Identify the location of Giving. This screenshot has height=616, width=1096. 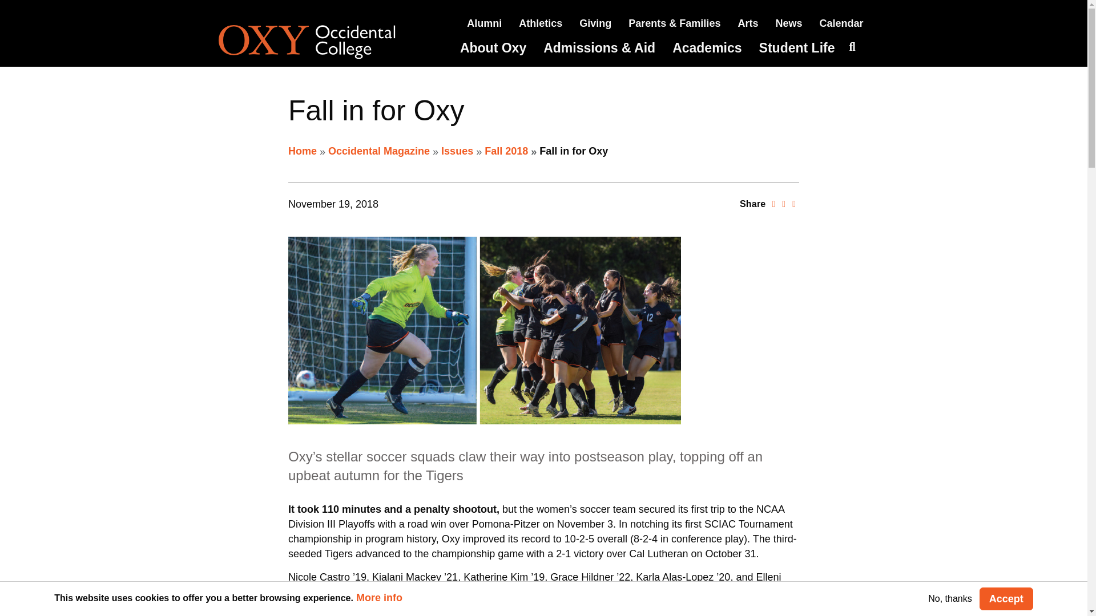
(595, 23).